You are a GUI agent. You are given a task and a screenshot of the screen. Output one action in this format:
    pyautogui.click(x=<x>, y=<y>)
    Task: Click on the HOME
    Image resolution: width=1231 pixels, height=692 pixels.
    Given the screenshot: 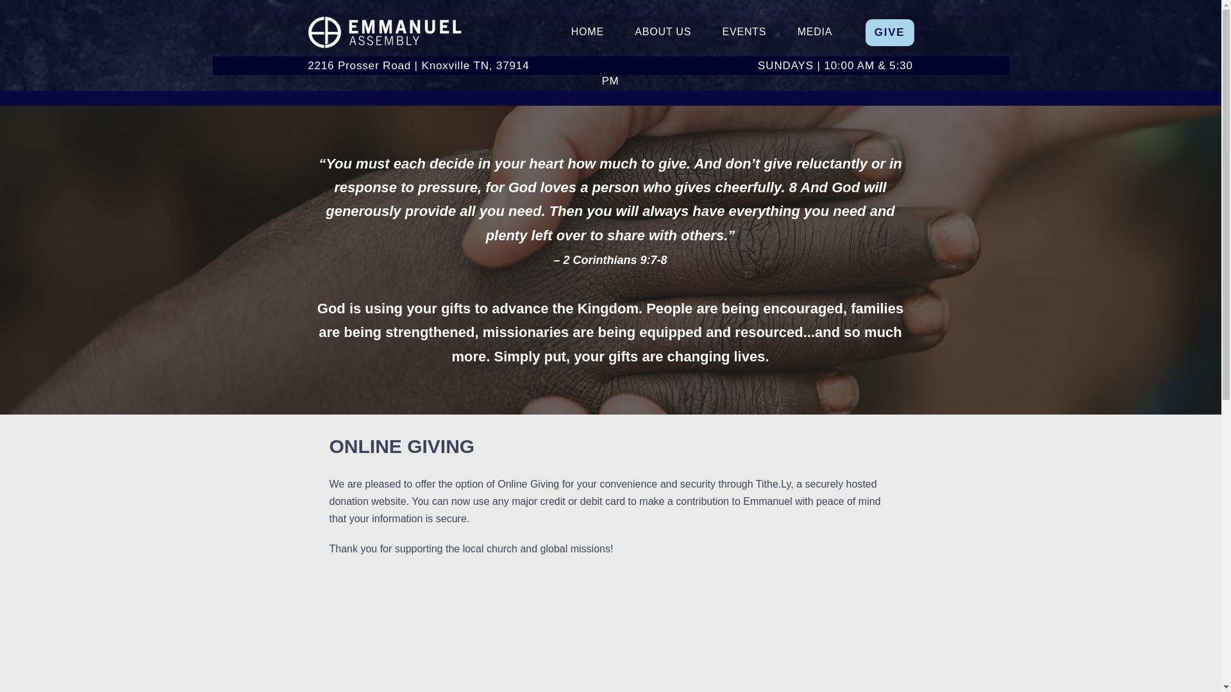 What is the action you would take?
    pyautogui.click(x=890, y=33)
    